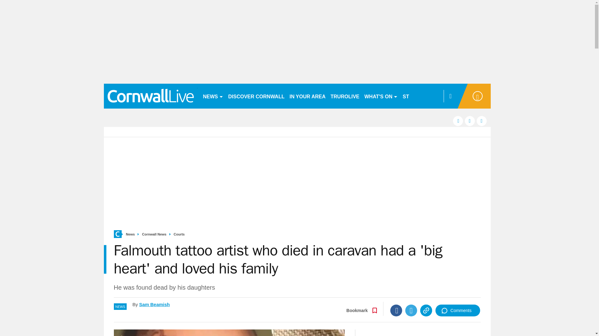 The width and height of the screenshot is (599, 336). I want to click on twitter, so click(470, 121).